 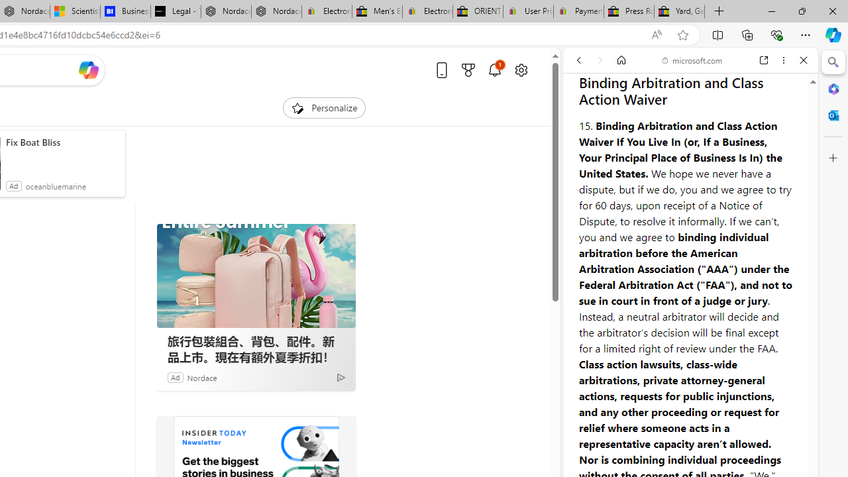 I want to click on This site scope, so click(x=620, y=119).